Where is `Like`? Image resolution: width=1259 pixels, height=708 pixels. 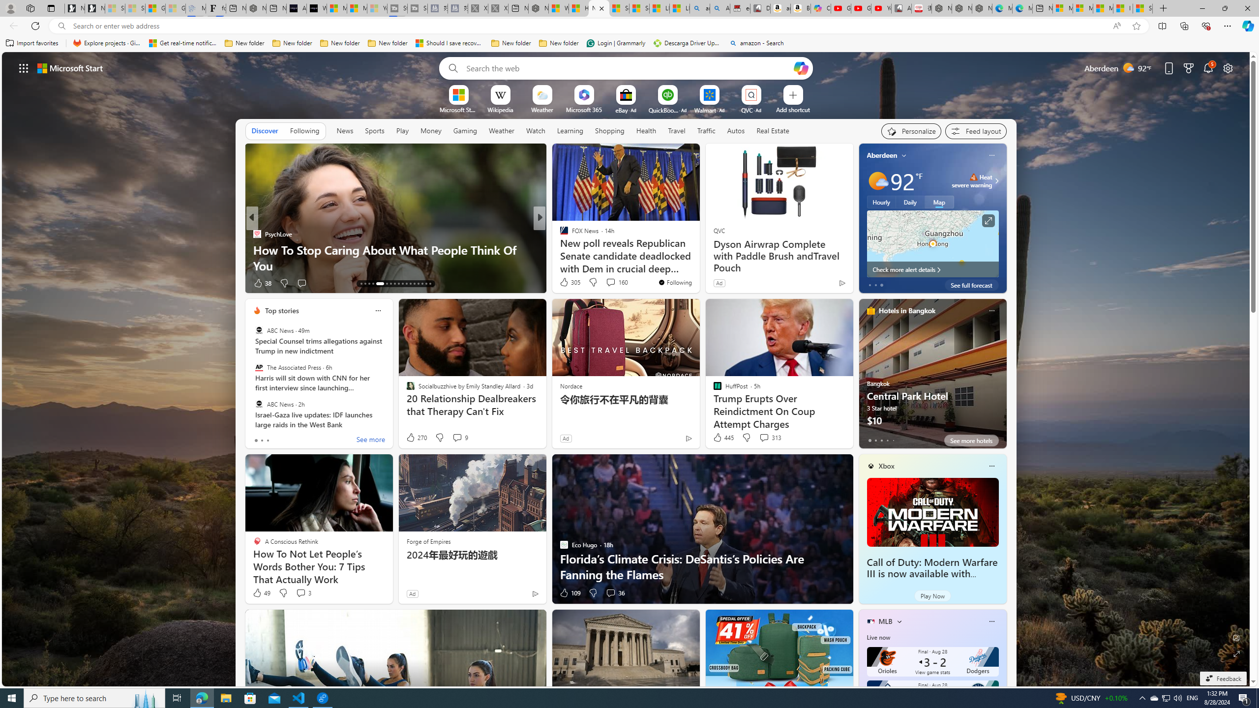 Like is located at coordinates (561, 283).